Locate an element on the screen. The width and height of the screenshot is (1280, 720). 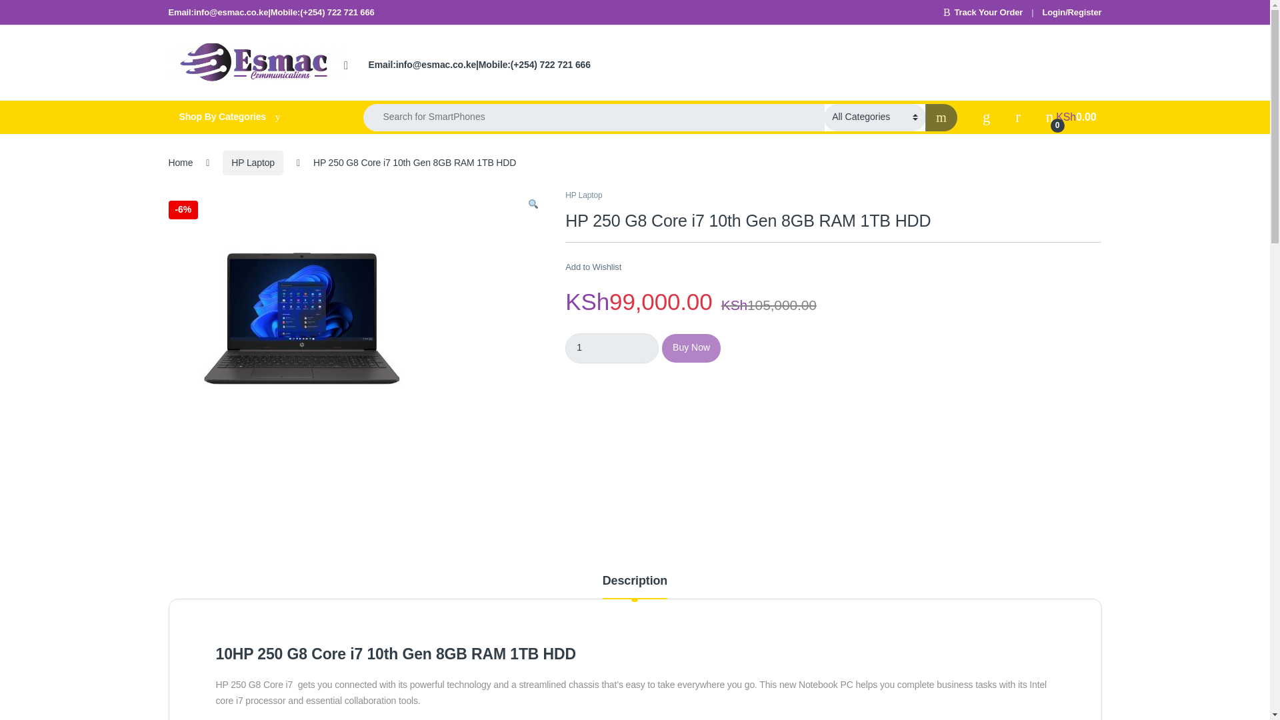
1 is located at coordinates (612, 348).